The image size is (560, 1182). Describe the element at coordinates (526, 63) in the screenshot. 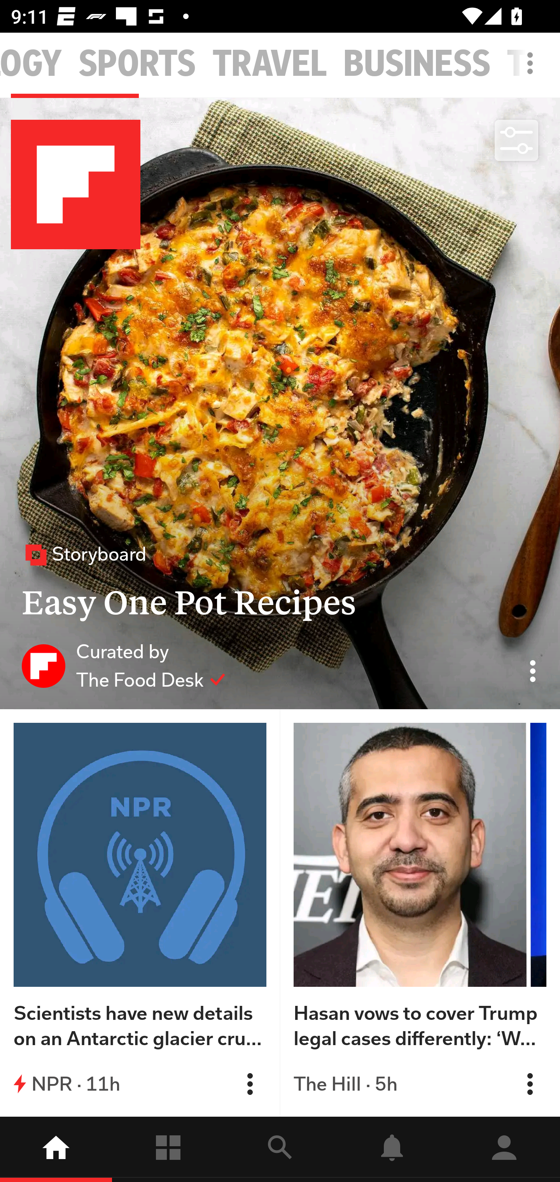

I see `Edit Home` at that location.